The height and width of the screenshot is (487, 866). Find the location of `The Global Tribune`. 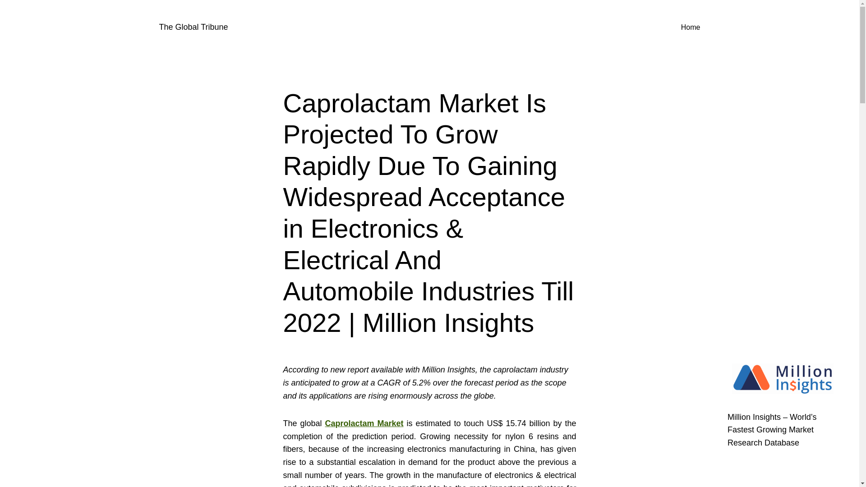

The Global Tribune is located at coordinates (193, 27).